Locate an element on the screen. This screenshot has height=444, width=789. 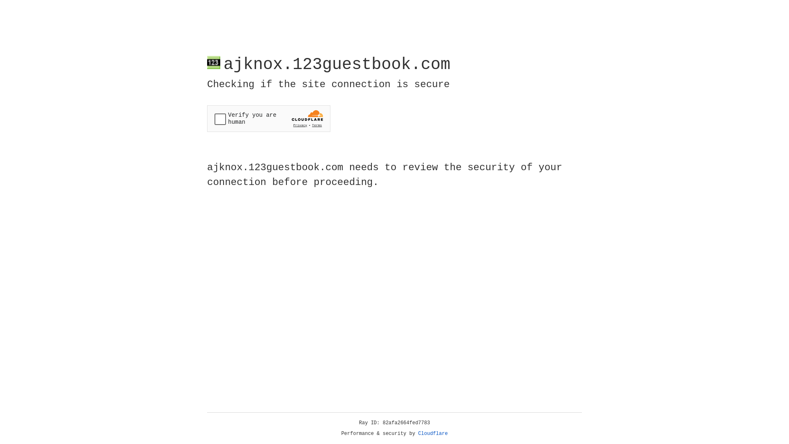
Cloudflare is located at coordinates (433, 434).